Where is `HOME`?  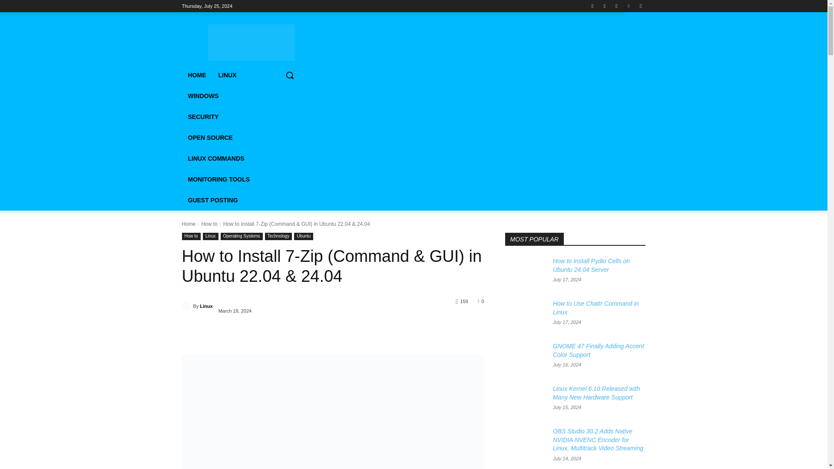 HOME is located at coordinates (196, 75).